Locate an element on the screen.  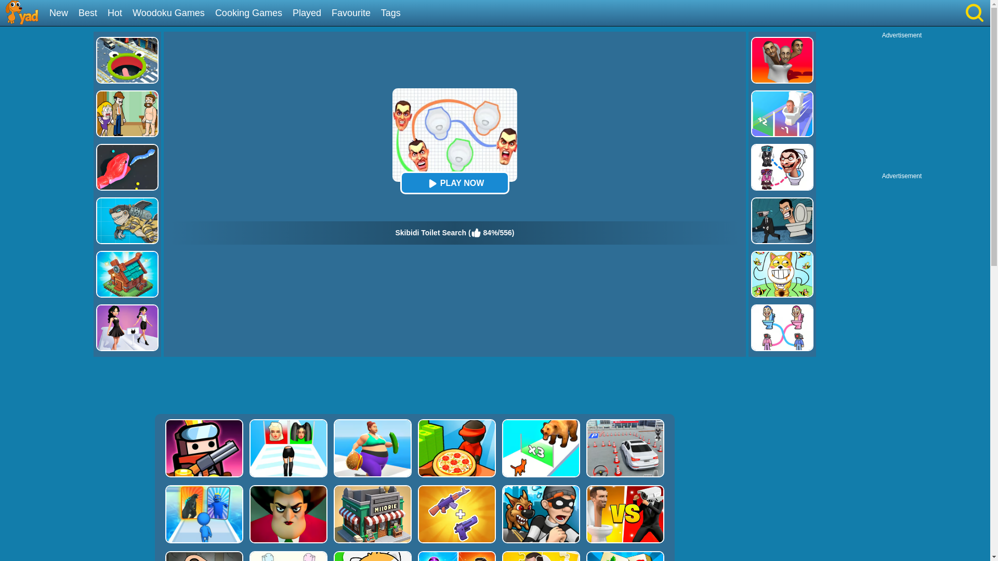
Played is located at coordinates (311, 14).